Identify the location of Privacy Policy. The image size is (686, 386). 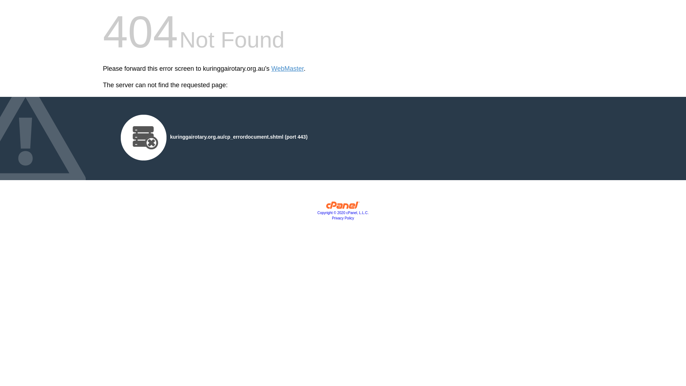
(343, 218).